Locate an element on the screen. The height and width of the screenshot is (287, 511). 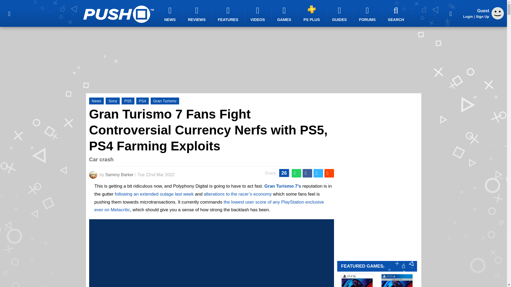
Menu is located at coordinates (9, 13).